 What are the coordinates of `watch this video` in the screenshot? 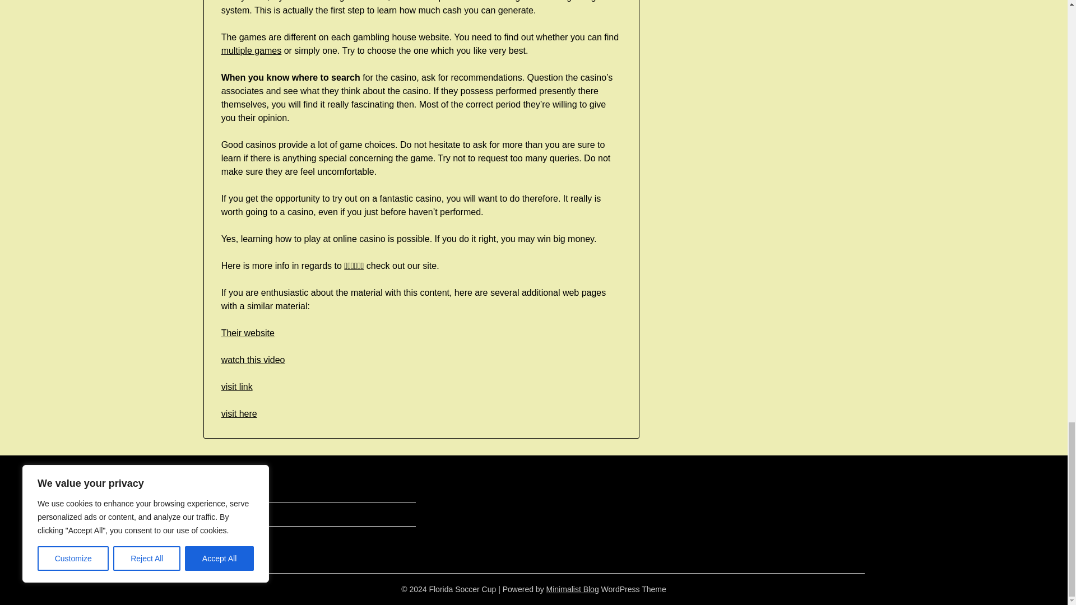 It's located at (253, 360).